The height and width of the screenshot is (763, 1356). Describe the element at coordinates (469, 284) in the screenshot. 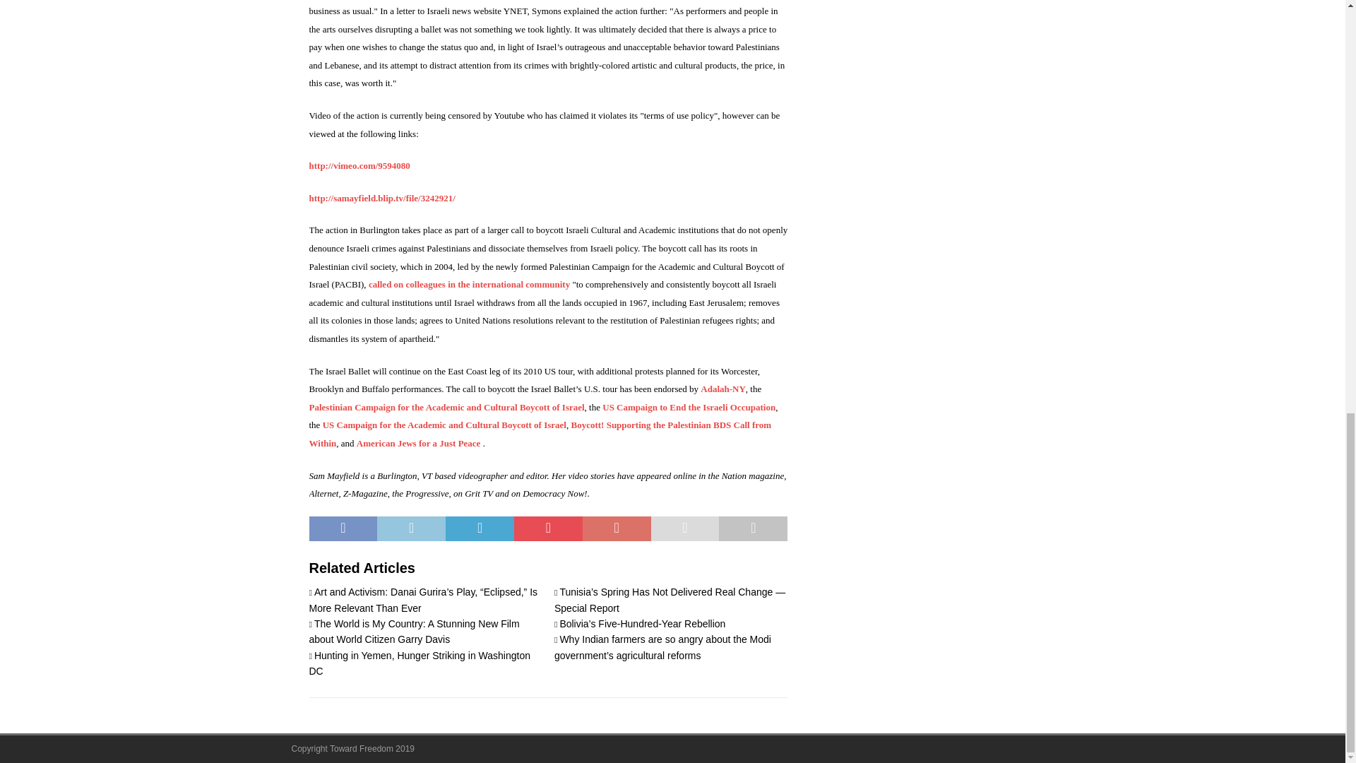

I see `called on colleagues in the international community` at that location.